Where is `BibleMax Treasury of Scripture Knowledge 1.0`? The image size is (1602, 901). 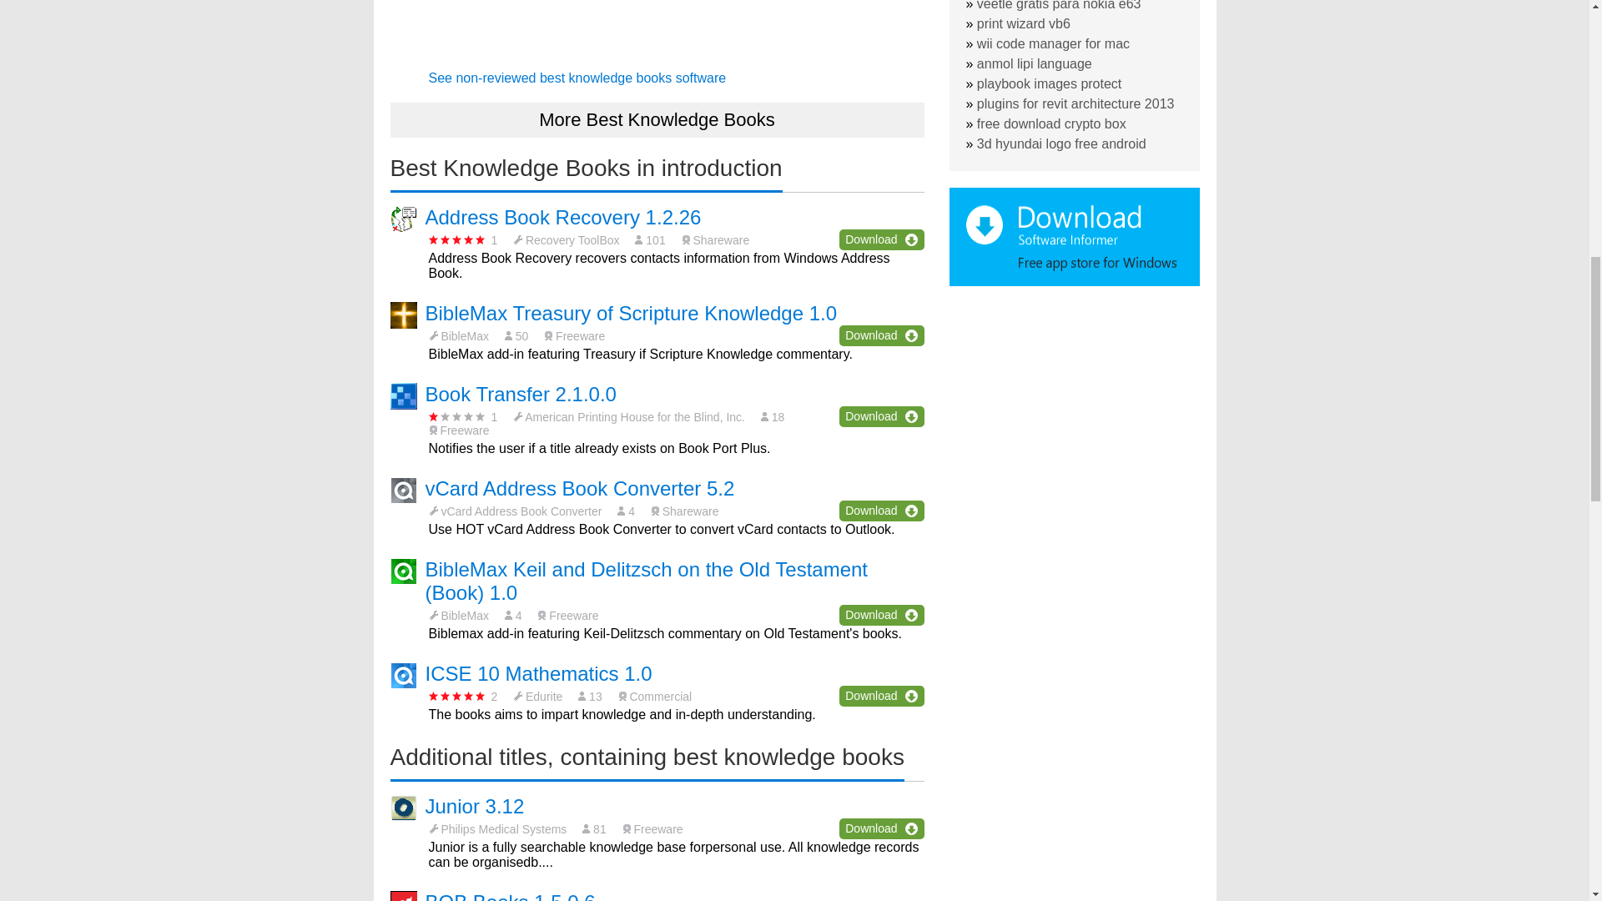
BibleMax Treasury of Scripture Knowledge 1.0 is located at coordinates (632, 312).